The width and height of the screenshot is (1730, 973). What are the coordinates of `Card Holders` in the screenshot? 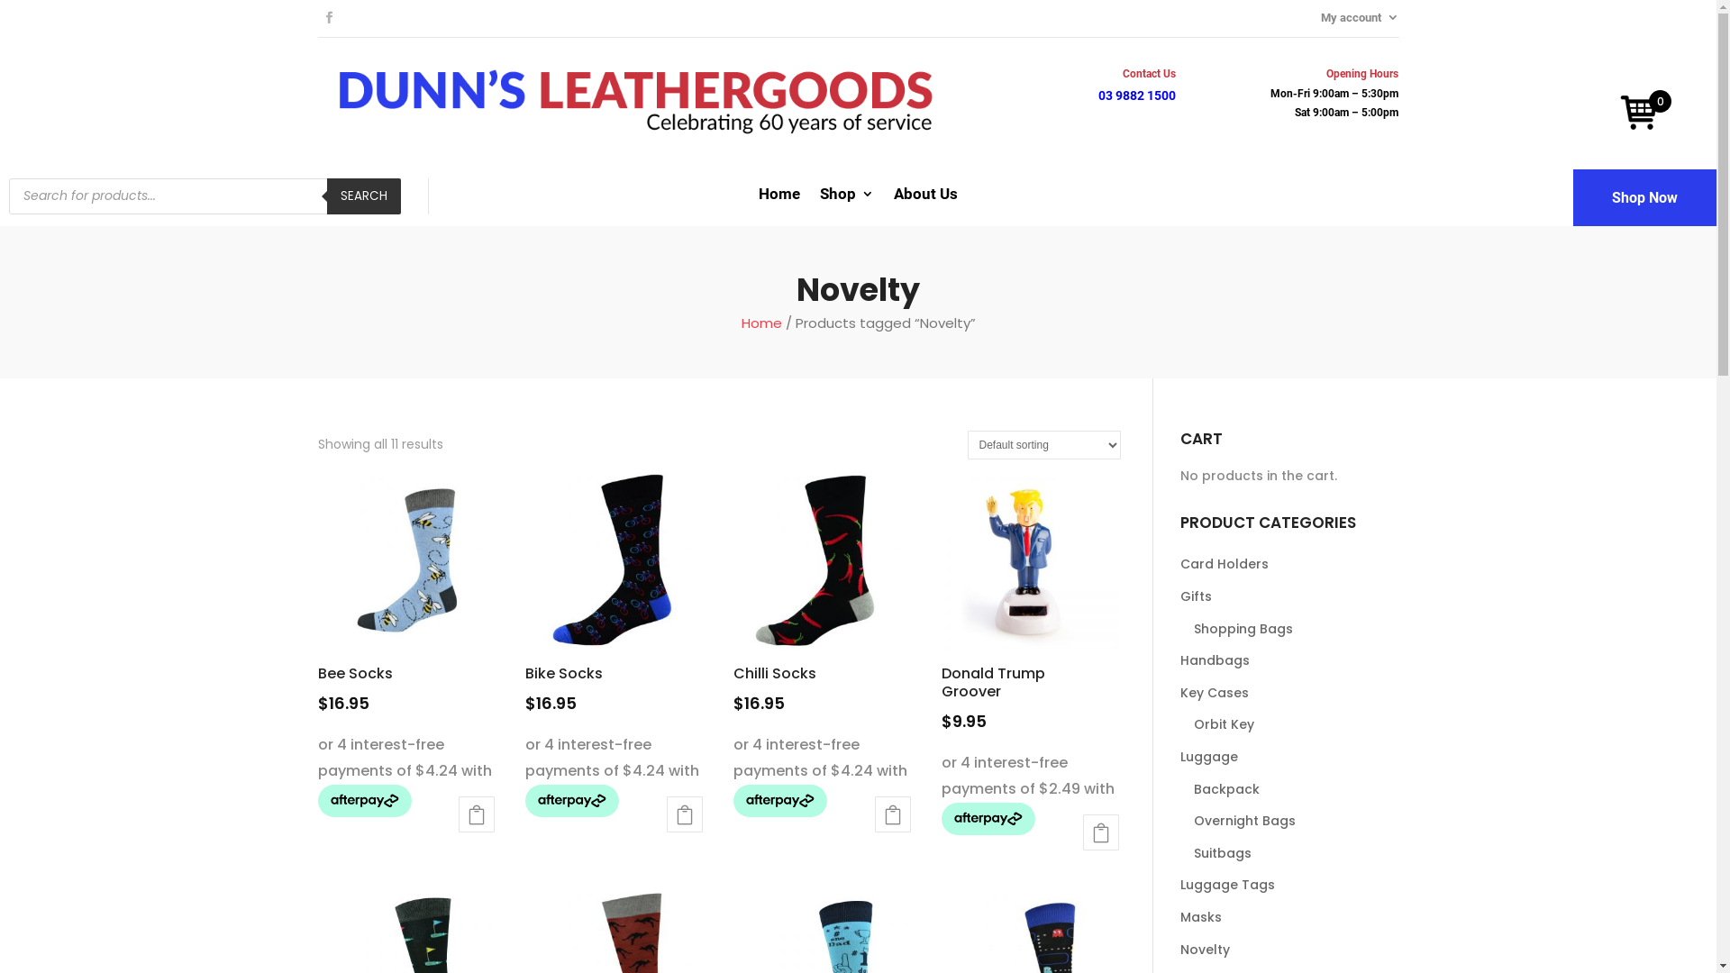 It's located at (1290, 565).